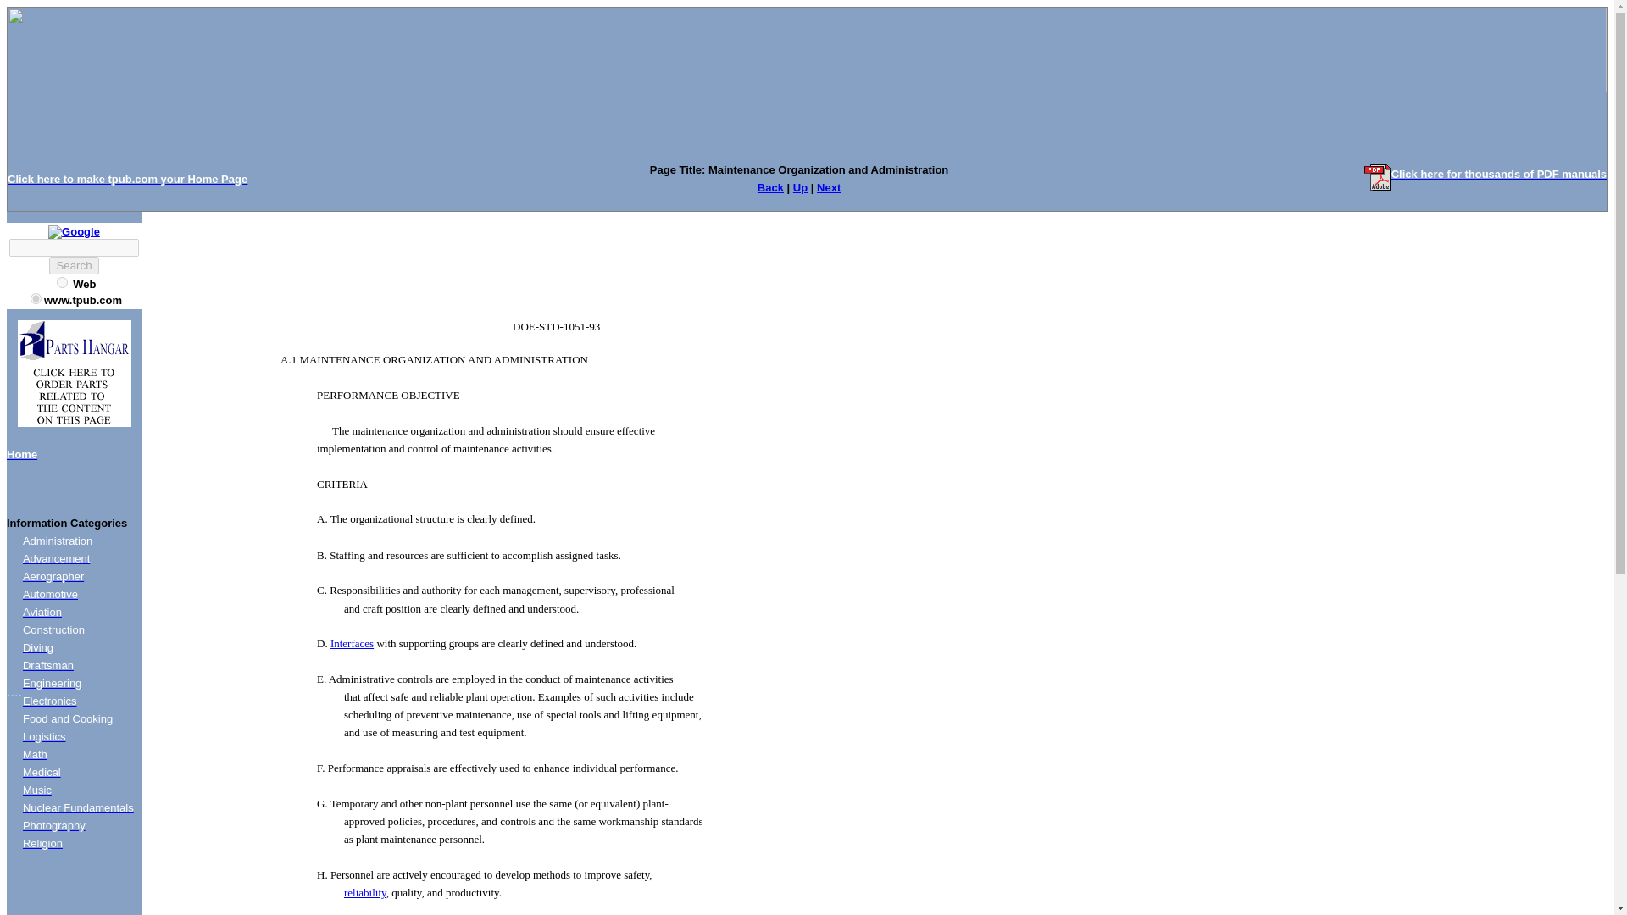  Describe the element at coordinates (37, 647) in the screenshot. I see `Diving` at that location.